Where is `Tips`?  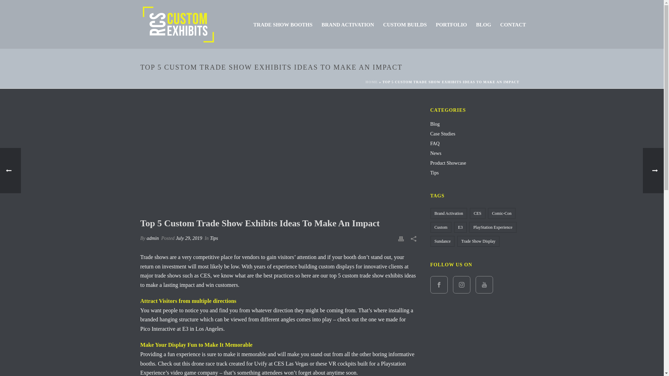
Tips is located at coordinates (214, 238).